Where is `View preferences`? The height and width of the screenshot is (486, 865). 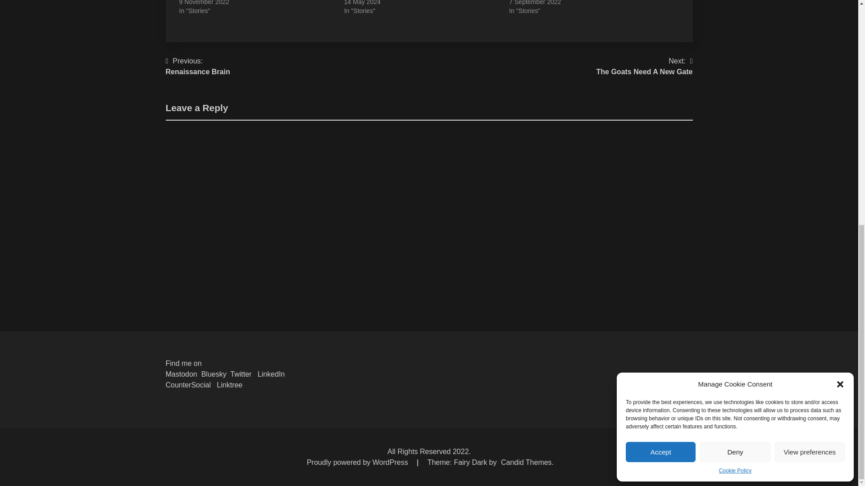
View preferences is located at coordinates (810, 34).